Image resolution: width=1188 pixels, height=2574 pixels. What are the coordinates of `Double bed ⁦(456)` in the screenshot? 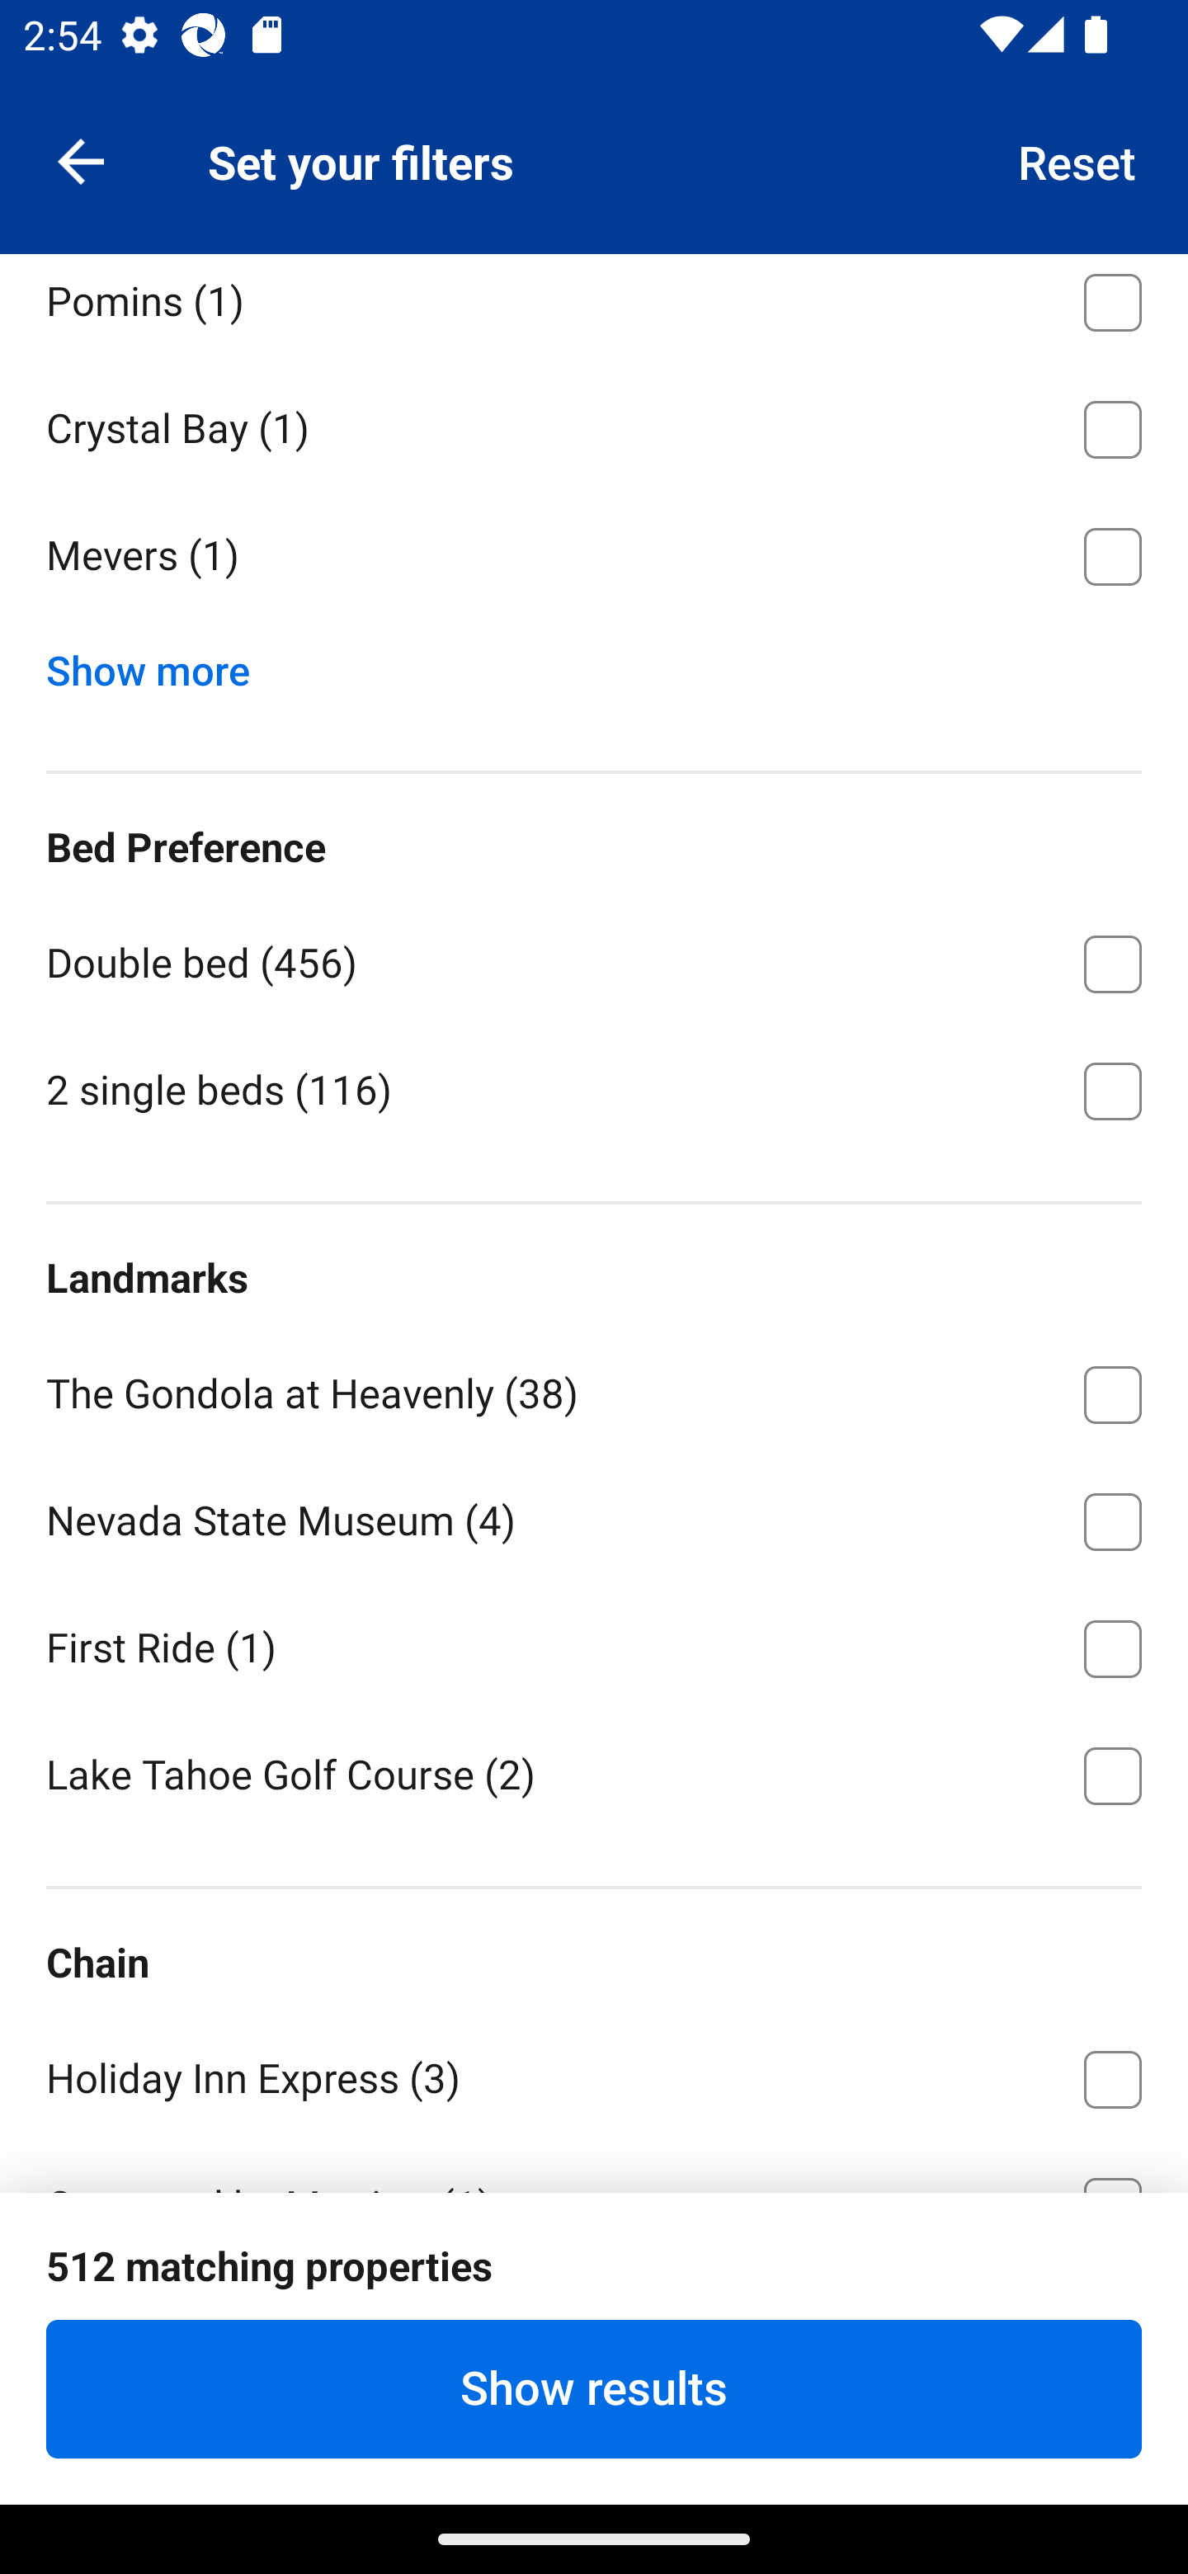 It's located at (594, 959).